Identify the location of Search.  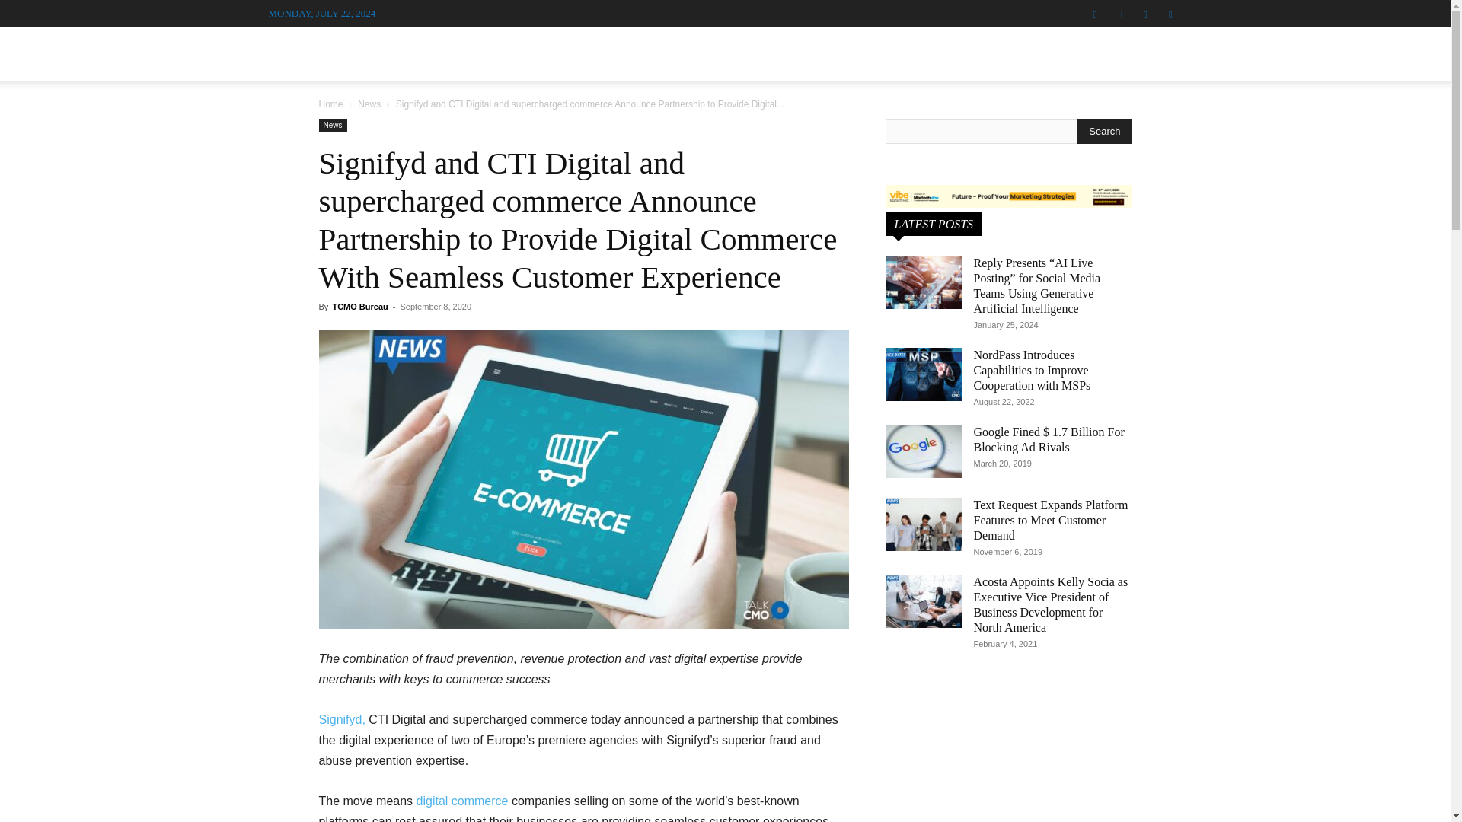
(1104, 131).